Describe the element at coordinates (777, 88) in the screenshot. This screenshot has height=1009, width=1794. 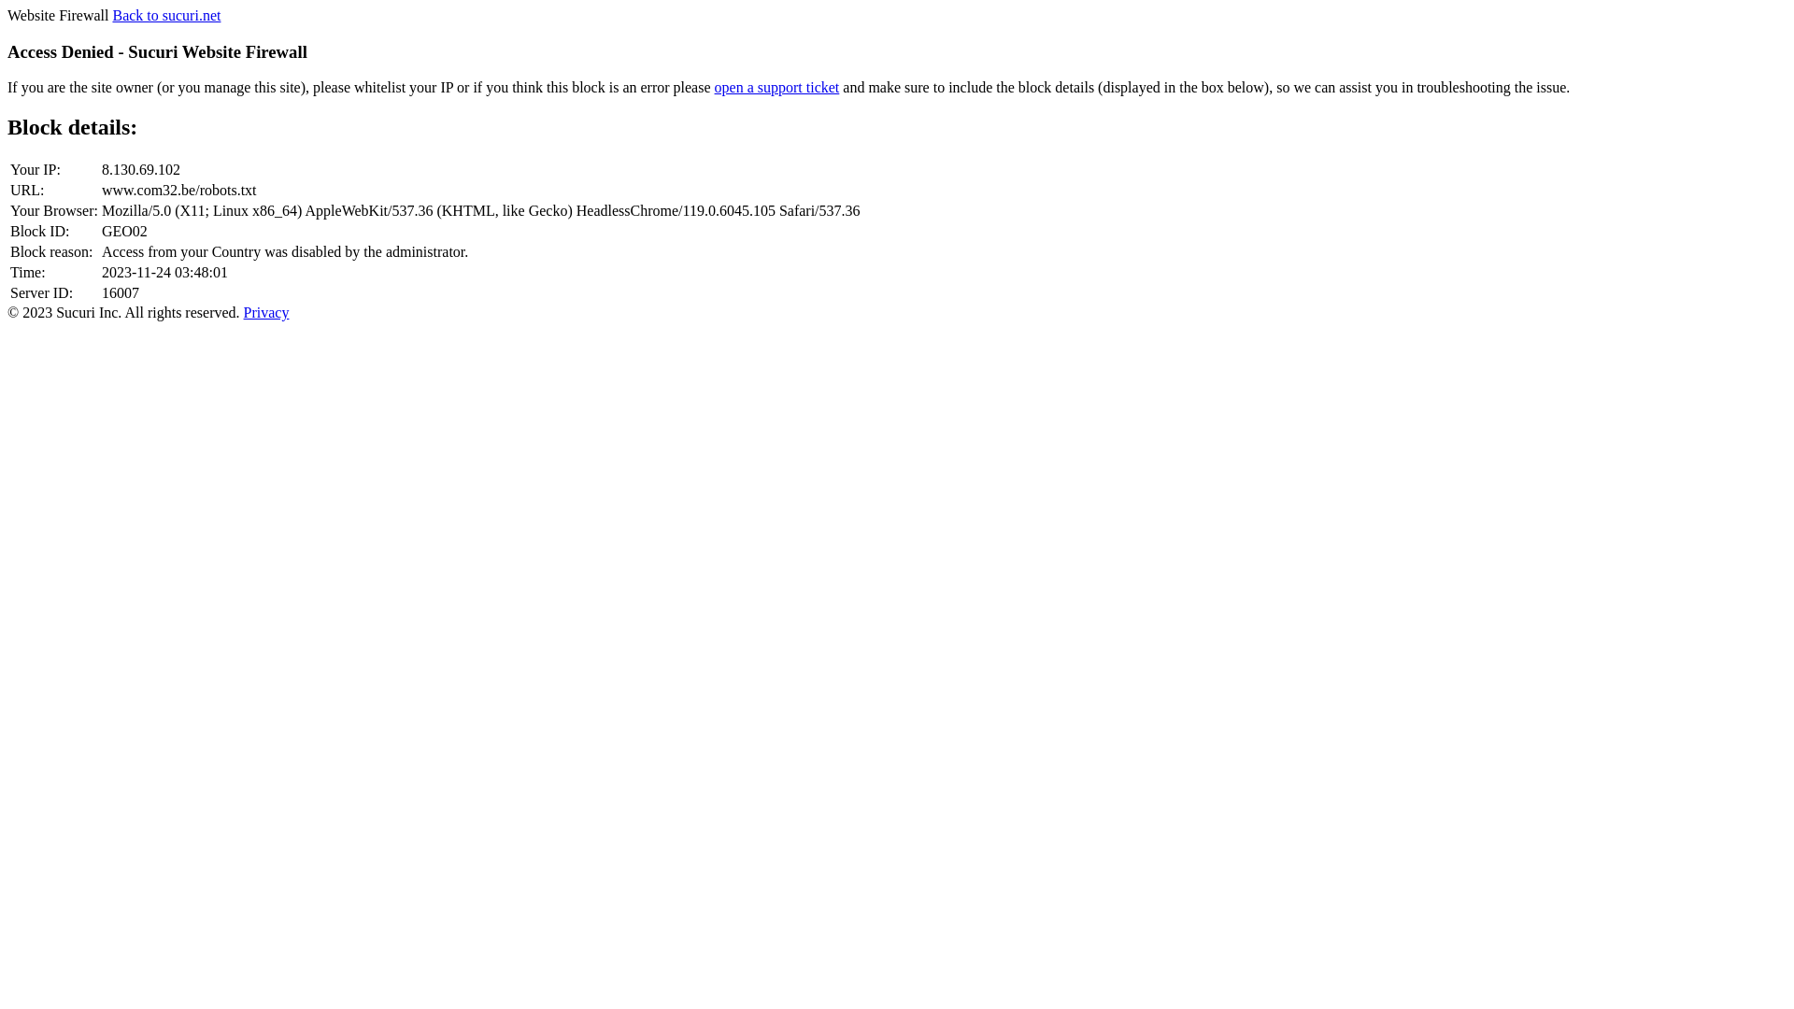
I see `open a support ticket` at that location.